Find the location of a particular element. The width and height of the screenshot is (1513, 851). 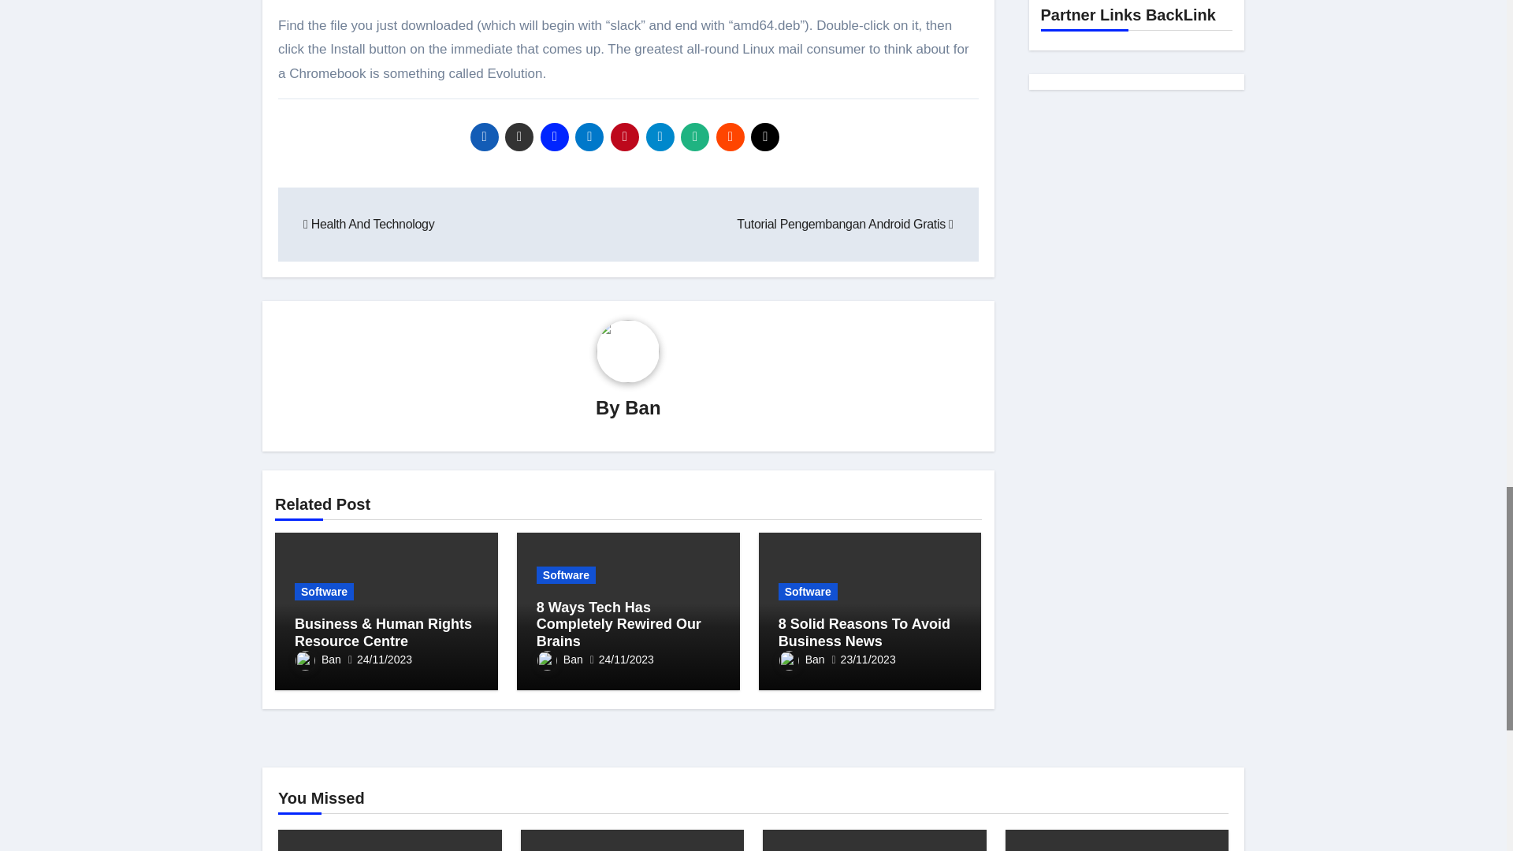

Ban is located at coordinates (641, 408).